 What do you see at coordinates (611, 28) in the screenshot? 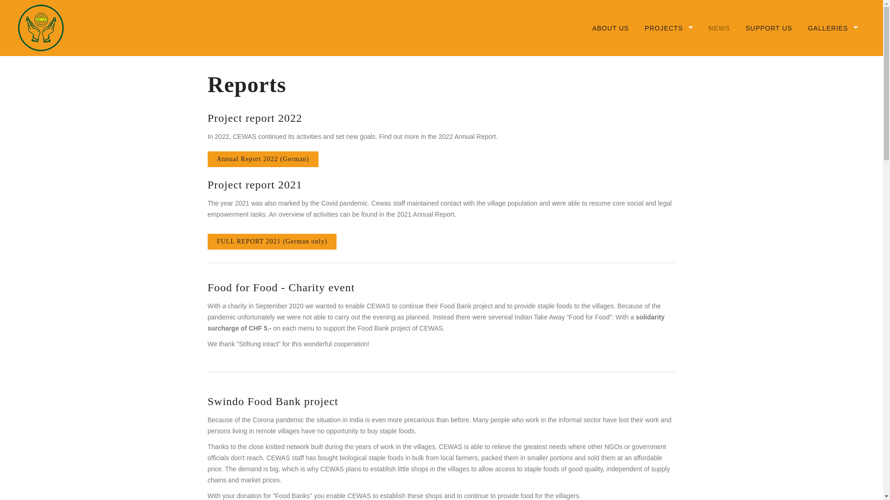
I see `ABOUT US` at bounding box center [611, 28].